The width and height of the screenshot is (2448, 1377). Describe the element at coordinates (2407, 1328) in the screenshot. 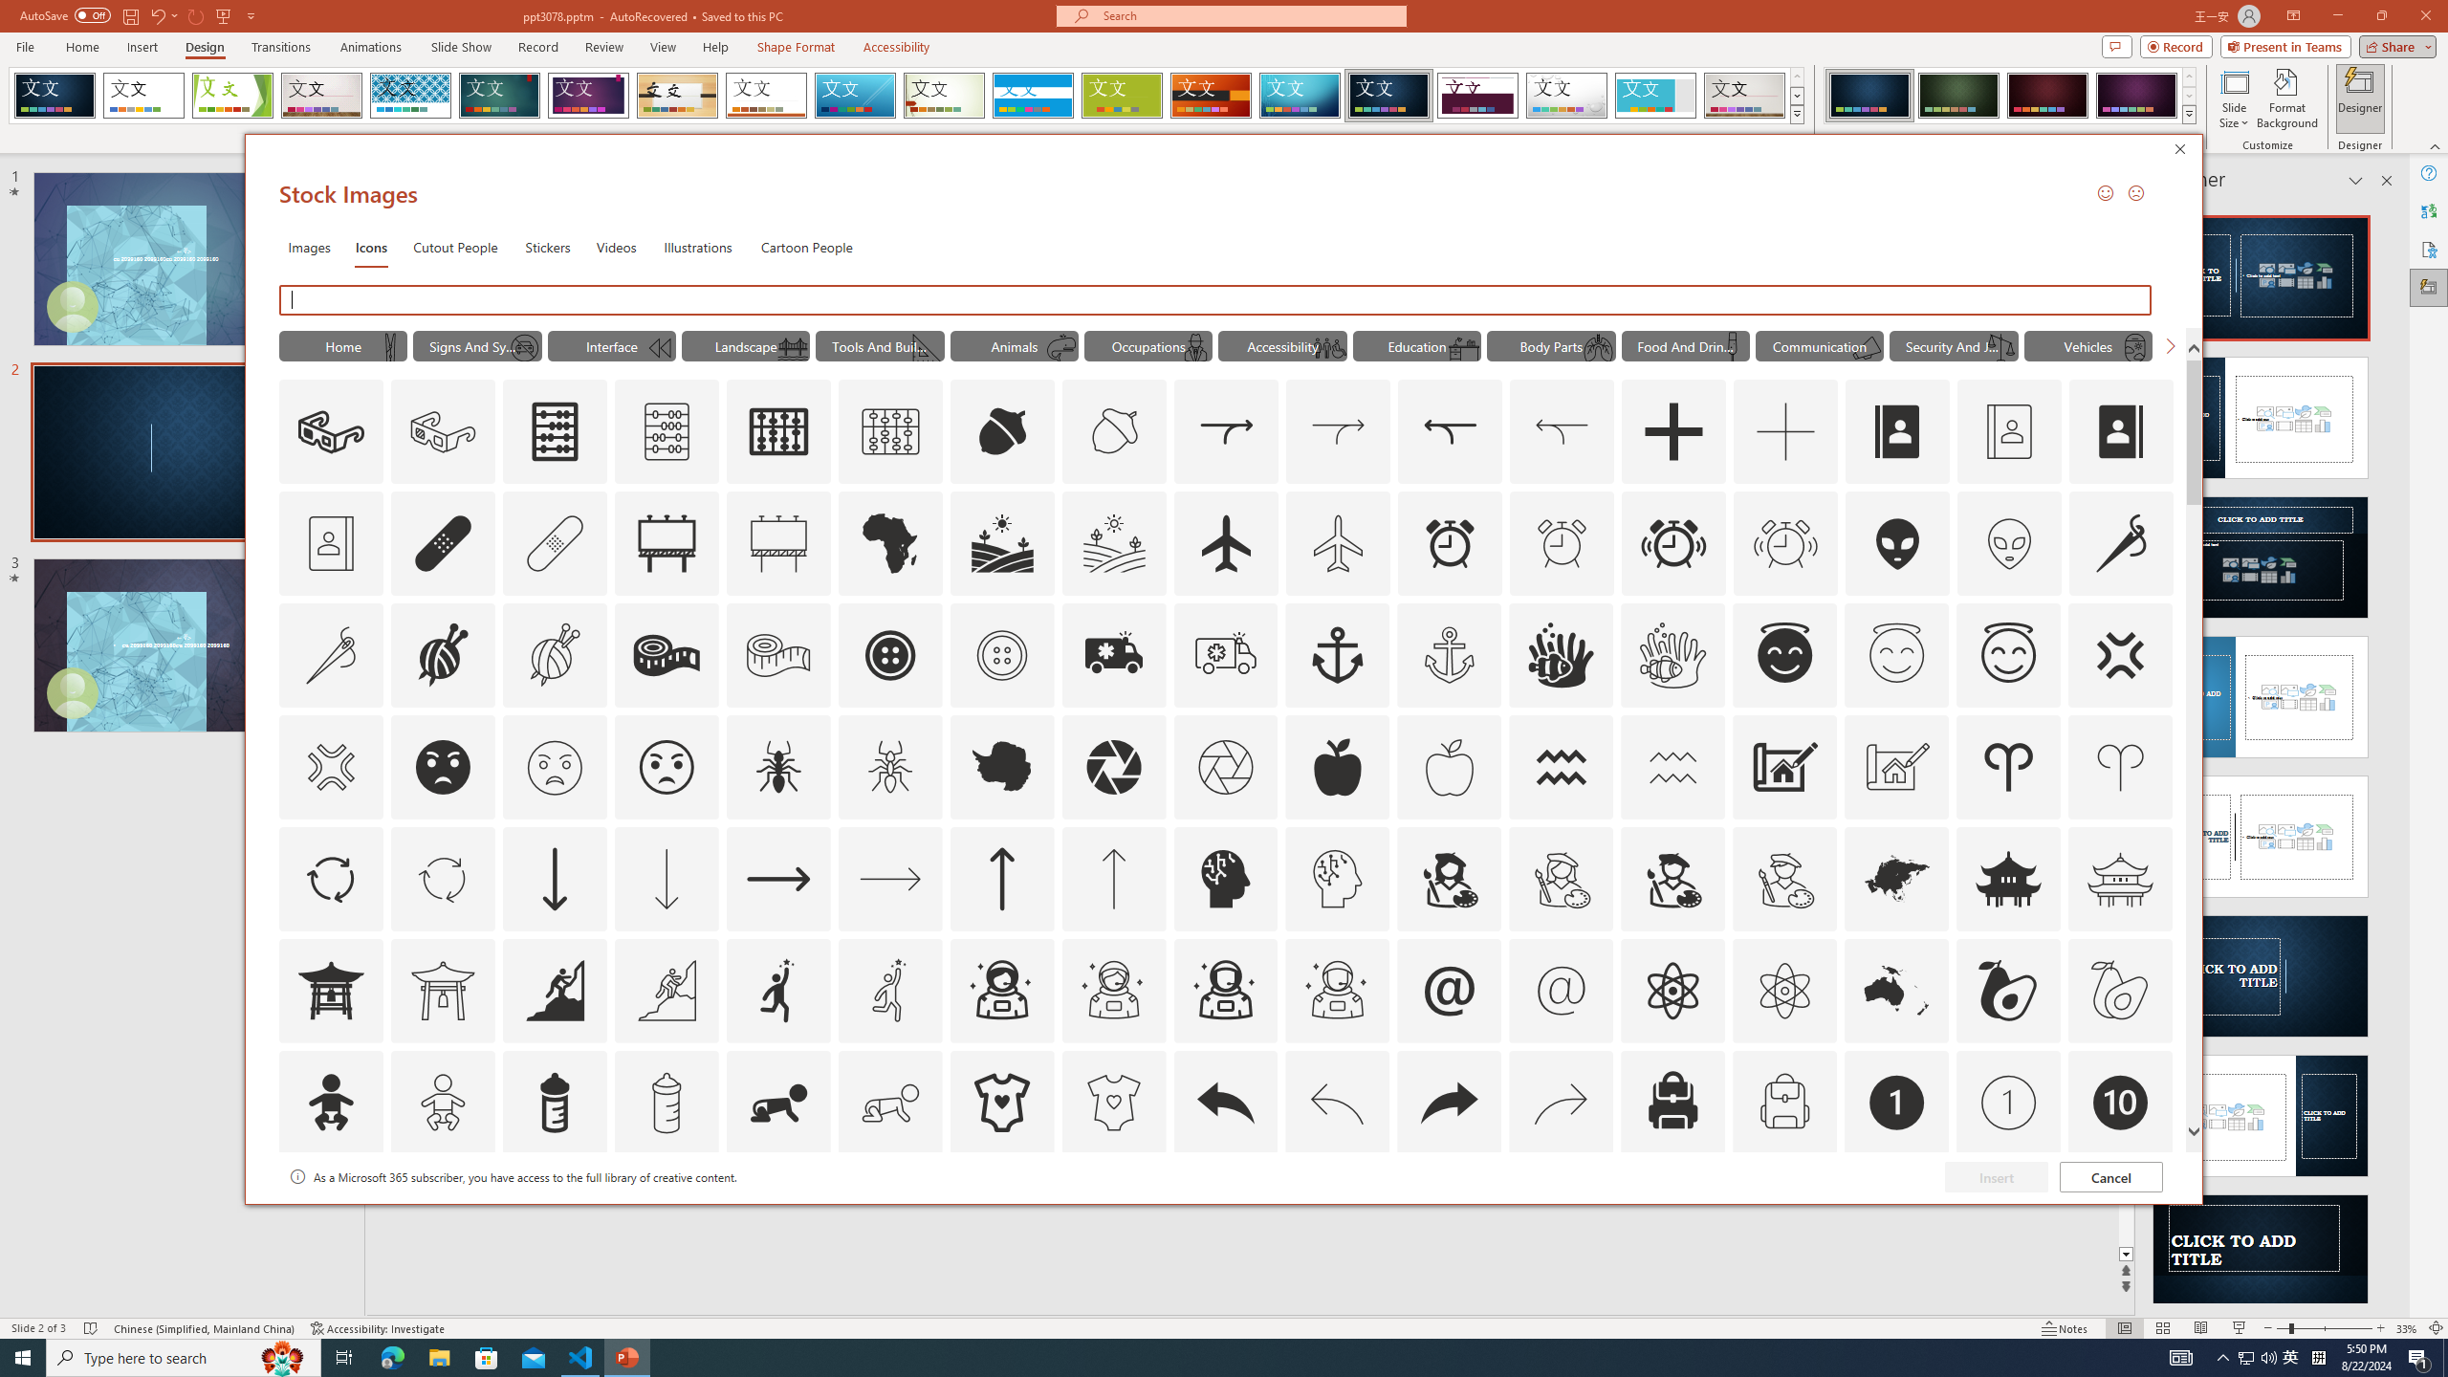

I see `Zoom 33%` at that location.